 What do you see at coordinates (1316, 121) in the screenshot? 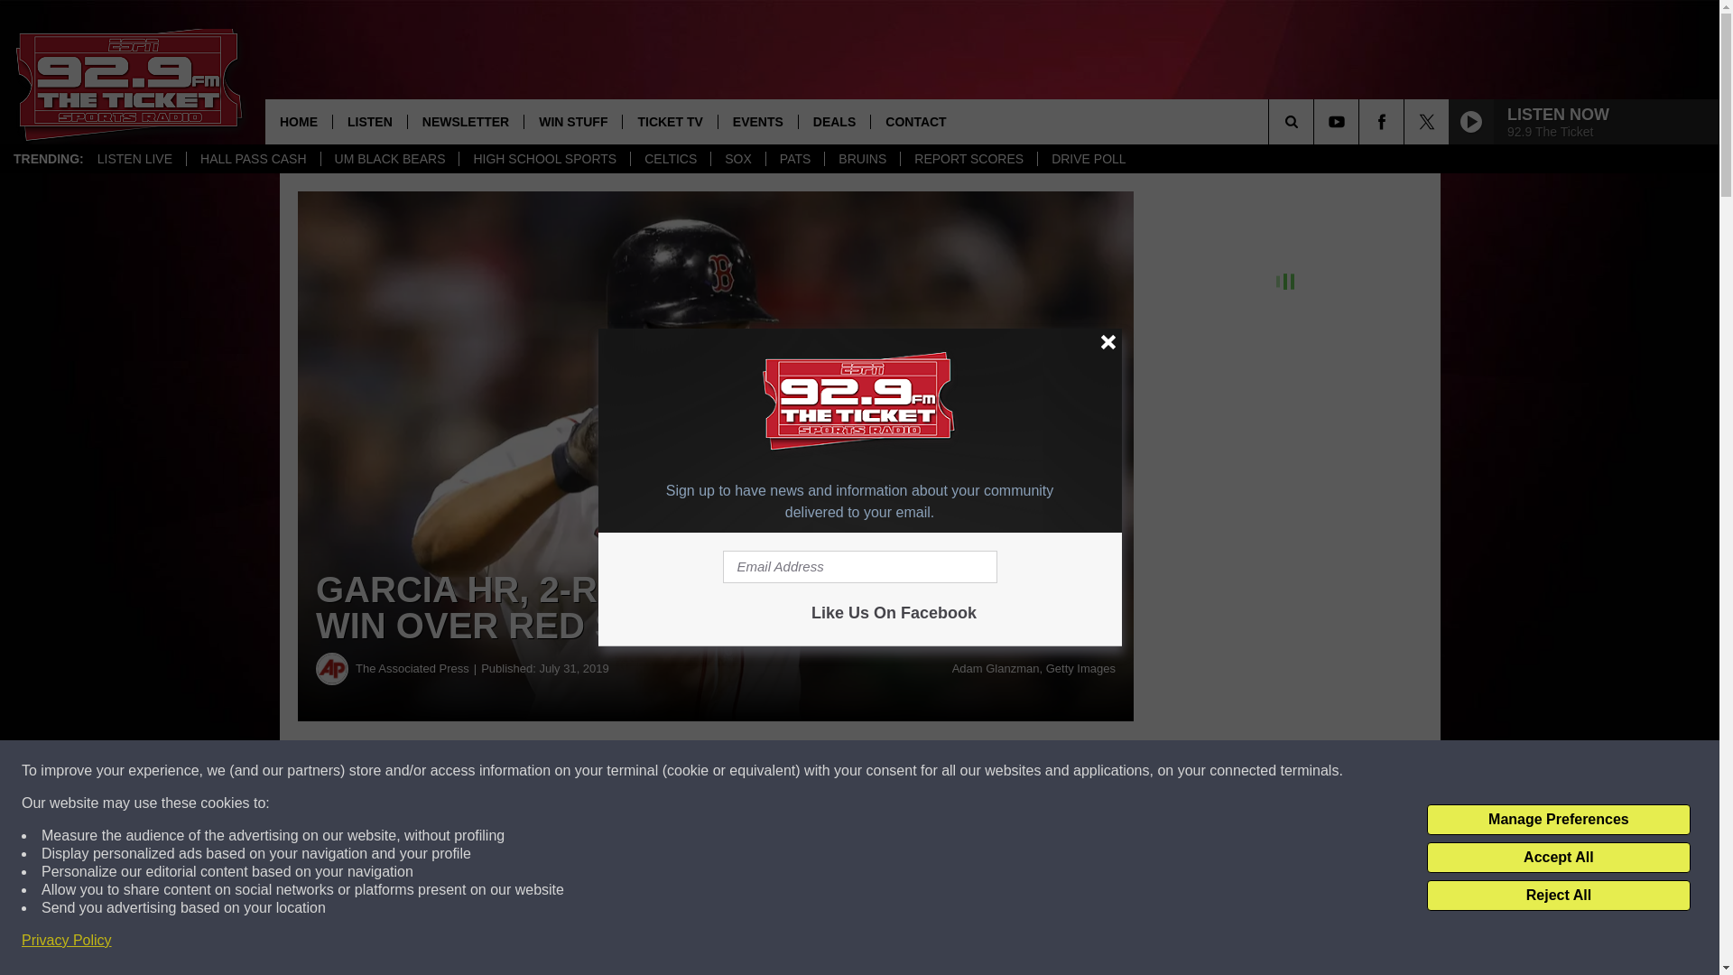
I see `SEARCH` at bounding box center [1316, 121].